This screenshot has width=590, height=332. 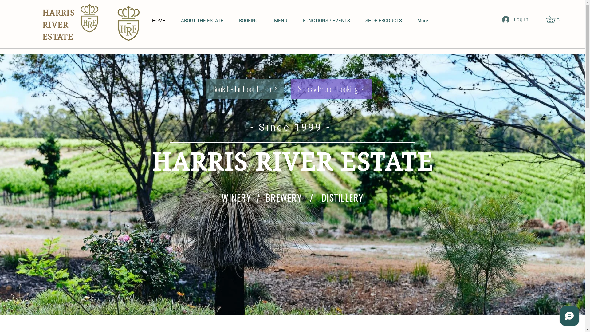 What do you see at coordinates (252, 21) in the screenshot?
I see `BOOKING` at bounding box center [252, 21].